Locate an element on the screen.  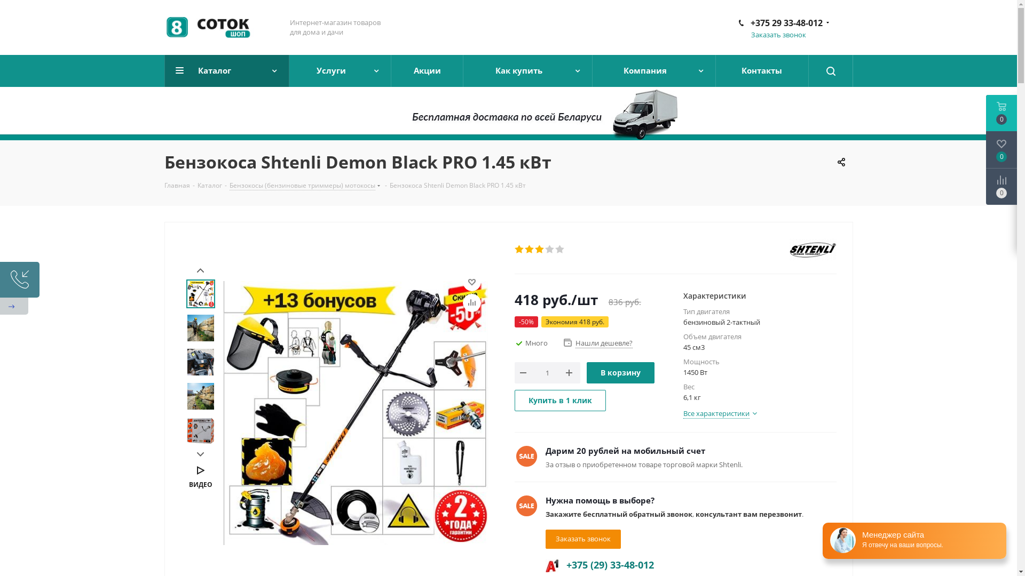
A1 is located at coordinates (552, 566).